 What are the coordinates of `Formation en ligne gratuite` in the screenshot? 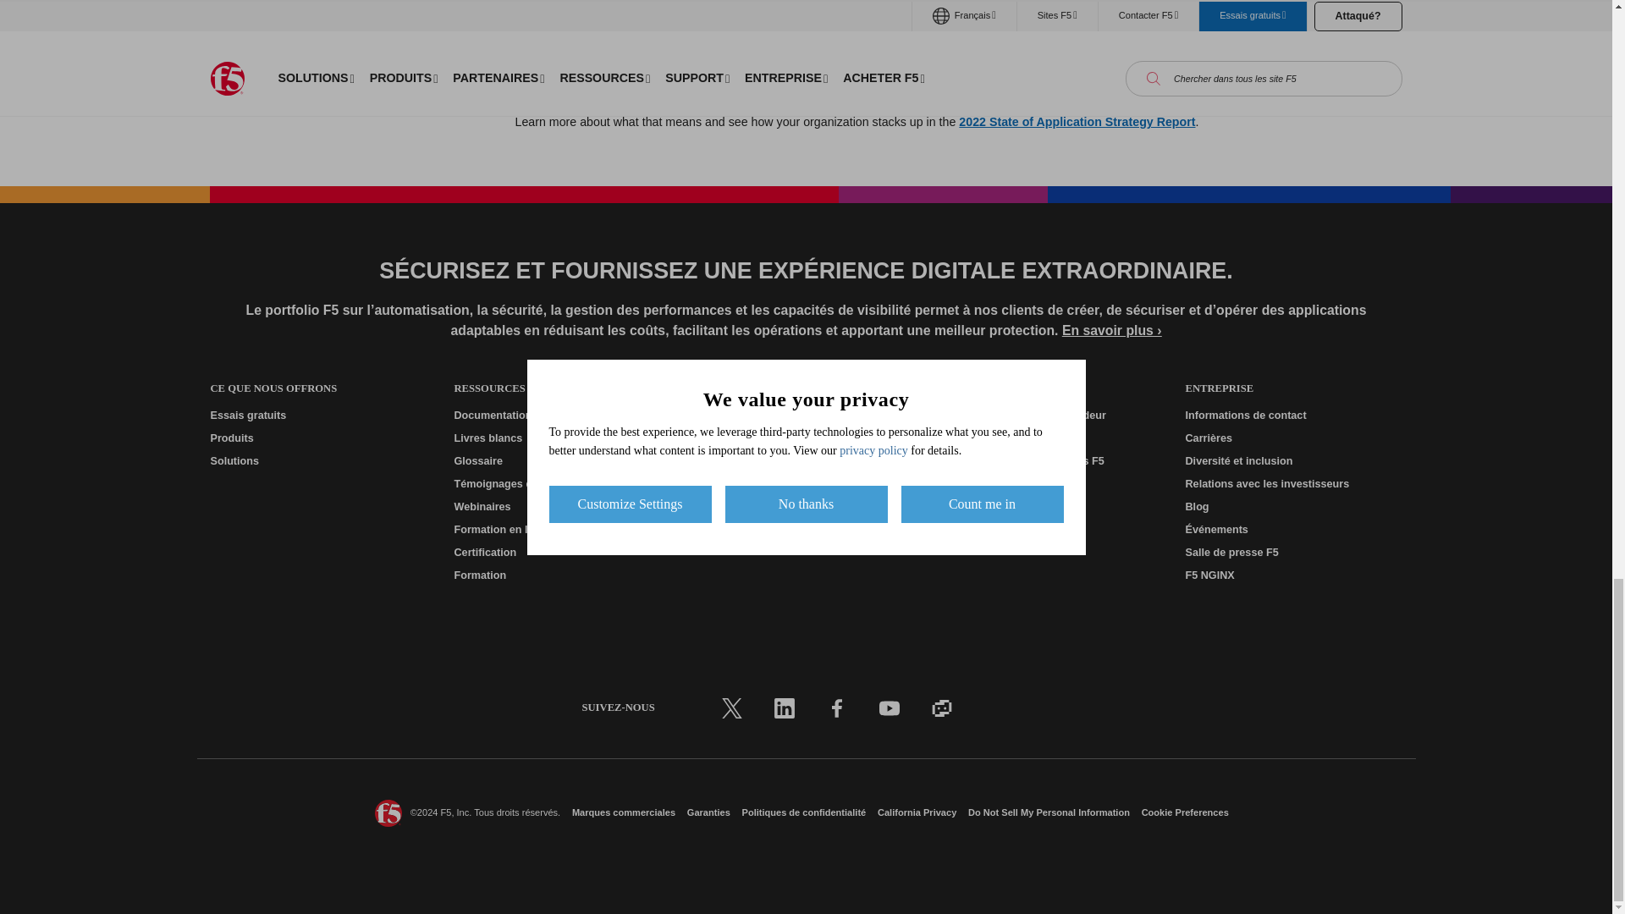 It's located at (561, 530).